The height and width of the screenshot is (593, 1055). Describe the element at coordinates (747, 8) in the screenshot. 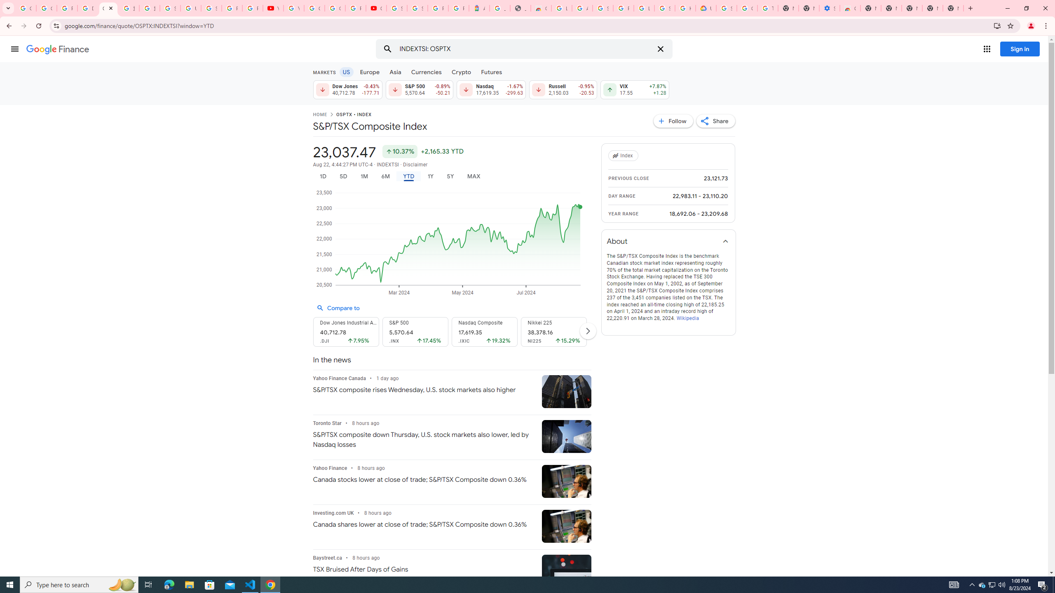

I see `Google Account Help` at that location.